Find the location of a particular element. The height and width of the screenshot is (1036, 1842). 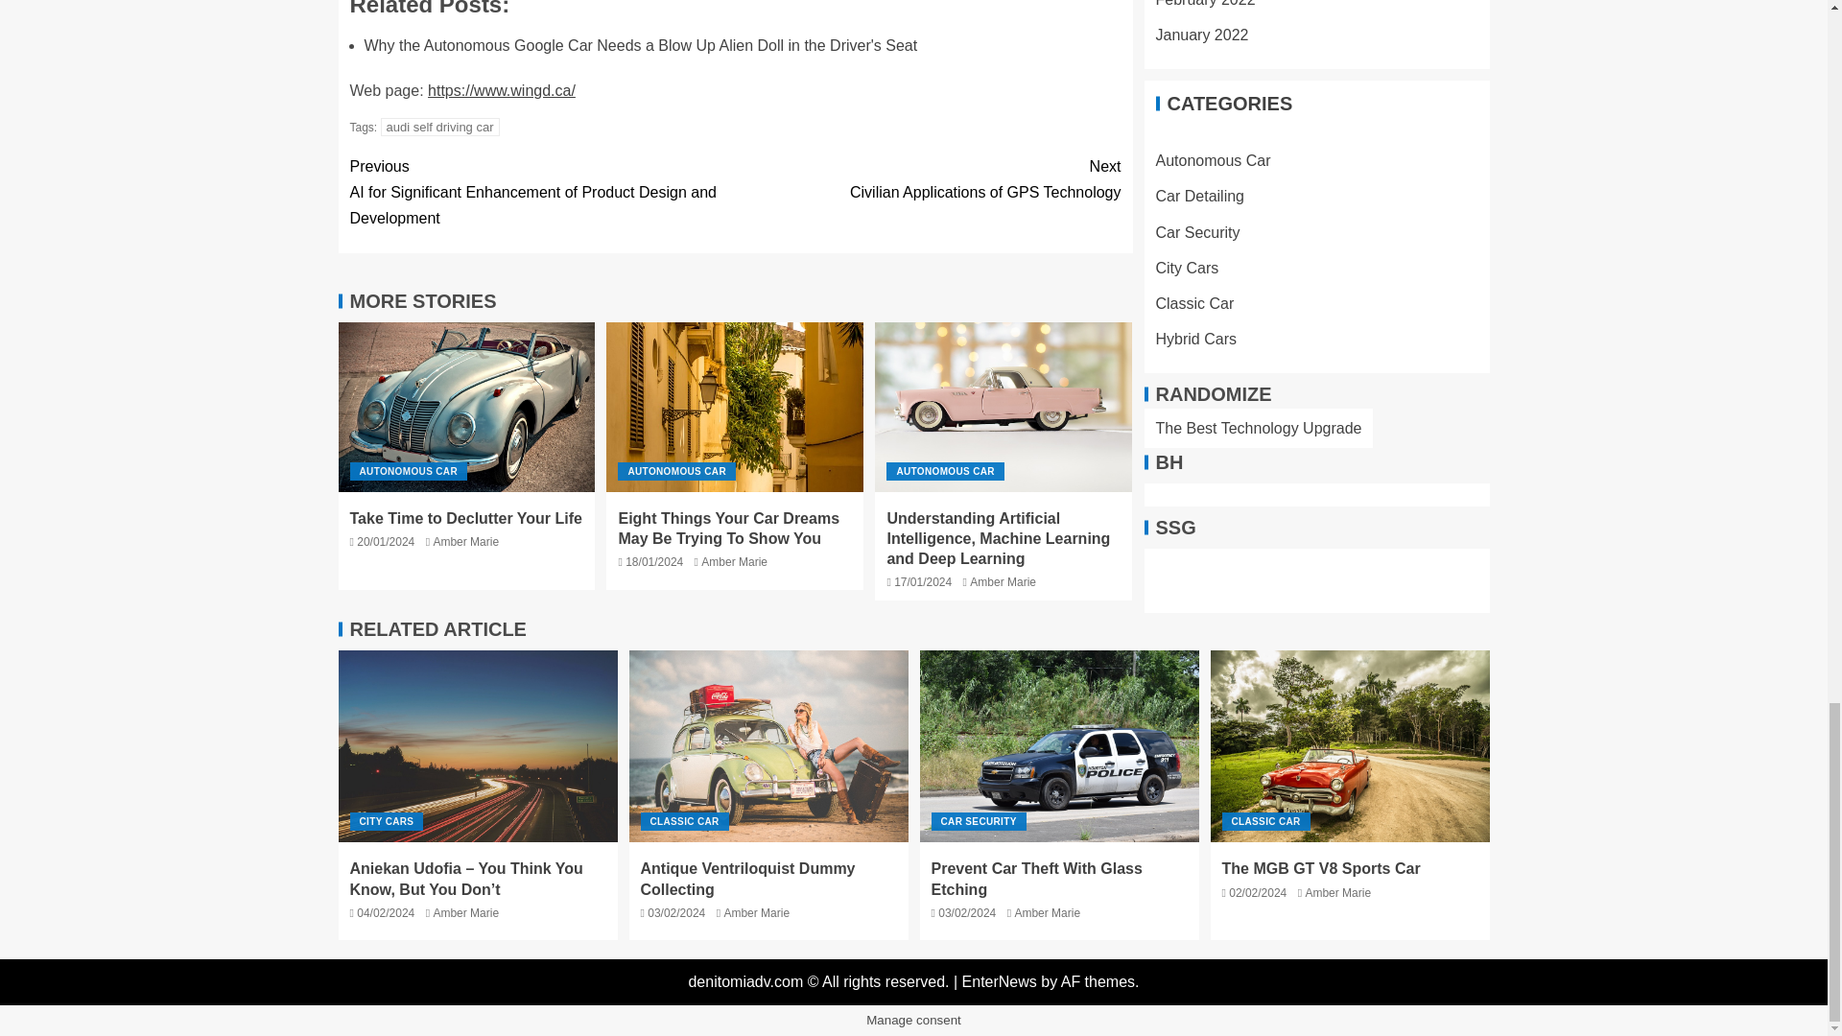

Take Time to Declutter Your Life is located at coordinates (465, 518).